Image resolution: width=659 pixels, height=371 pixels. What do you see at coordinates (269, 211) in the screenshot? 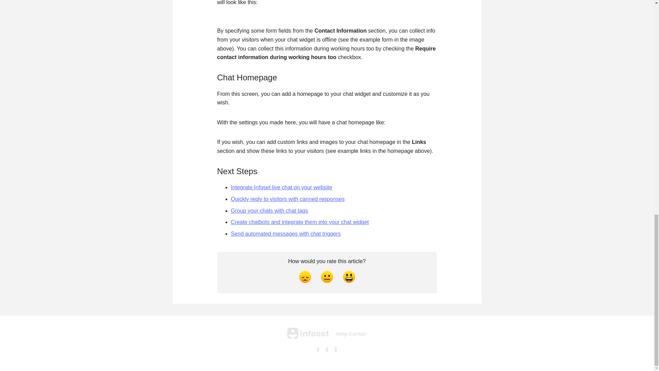
I see `Group your chats with chat tags` at bounding box center [269, 211].